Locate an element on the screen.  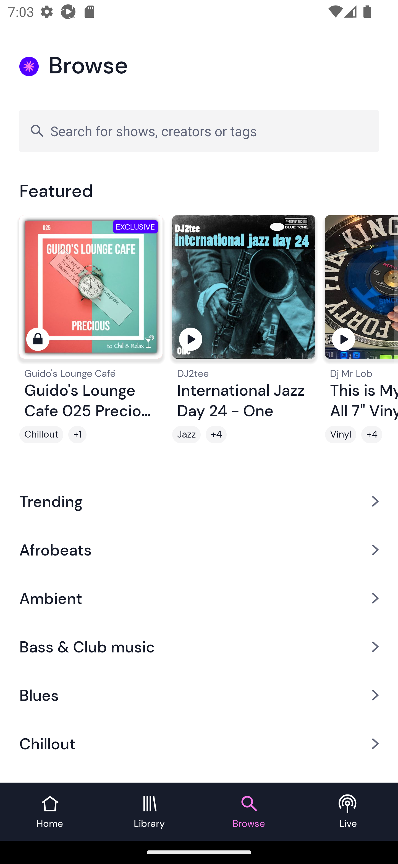
Search for shows, creators or tags is located at coordinates (199, 131).